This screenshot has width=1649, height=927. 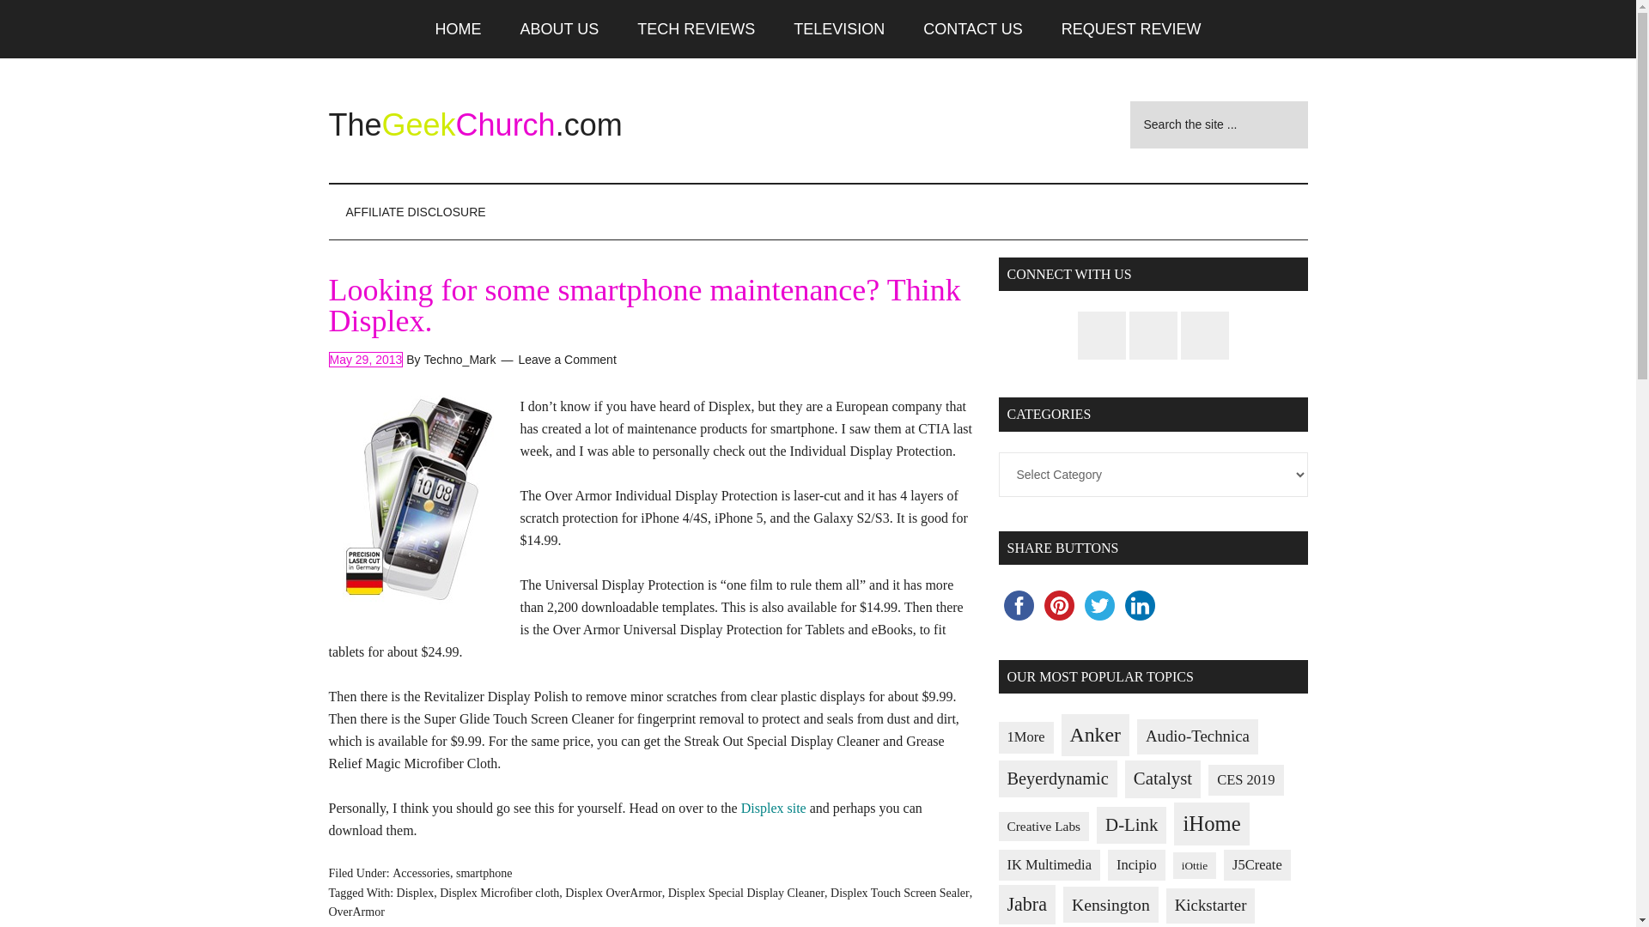 What do you see at coordinates (1059, 605) in the screenshot?
I see `pinterest` at bounding box center [1059, 605].